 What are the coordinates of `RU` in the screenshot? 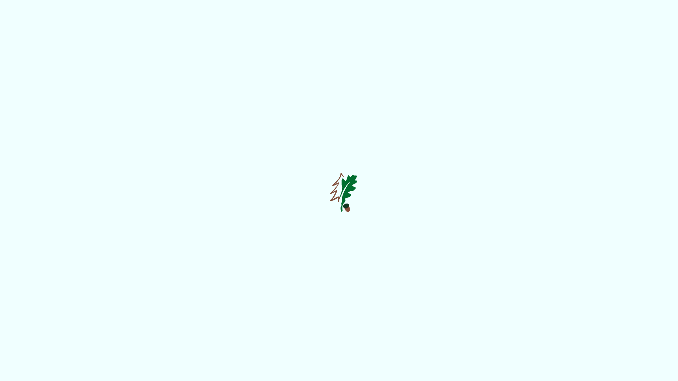 It's located at (235, 20).